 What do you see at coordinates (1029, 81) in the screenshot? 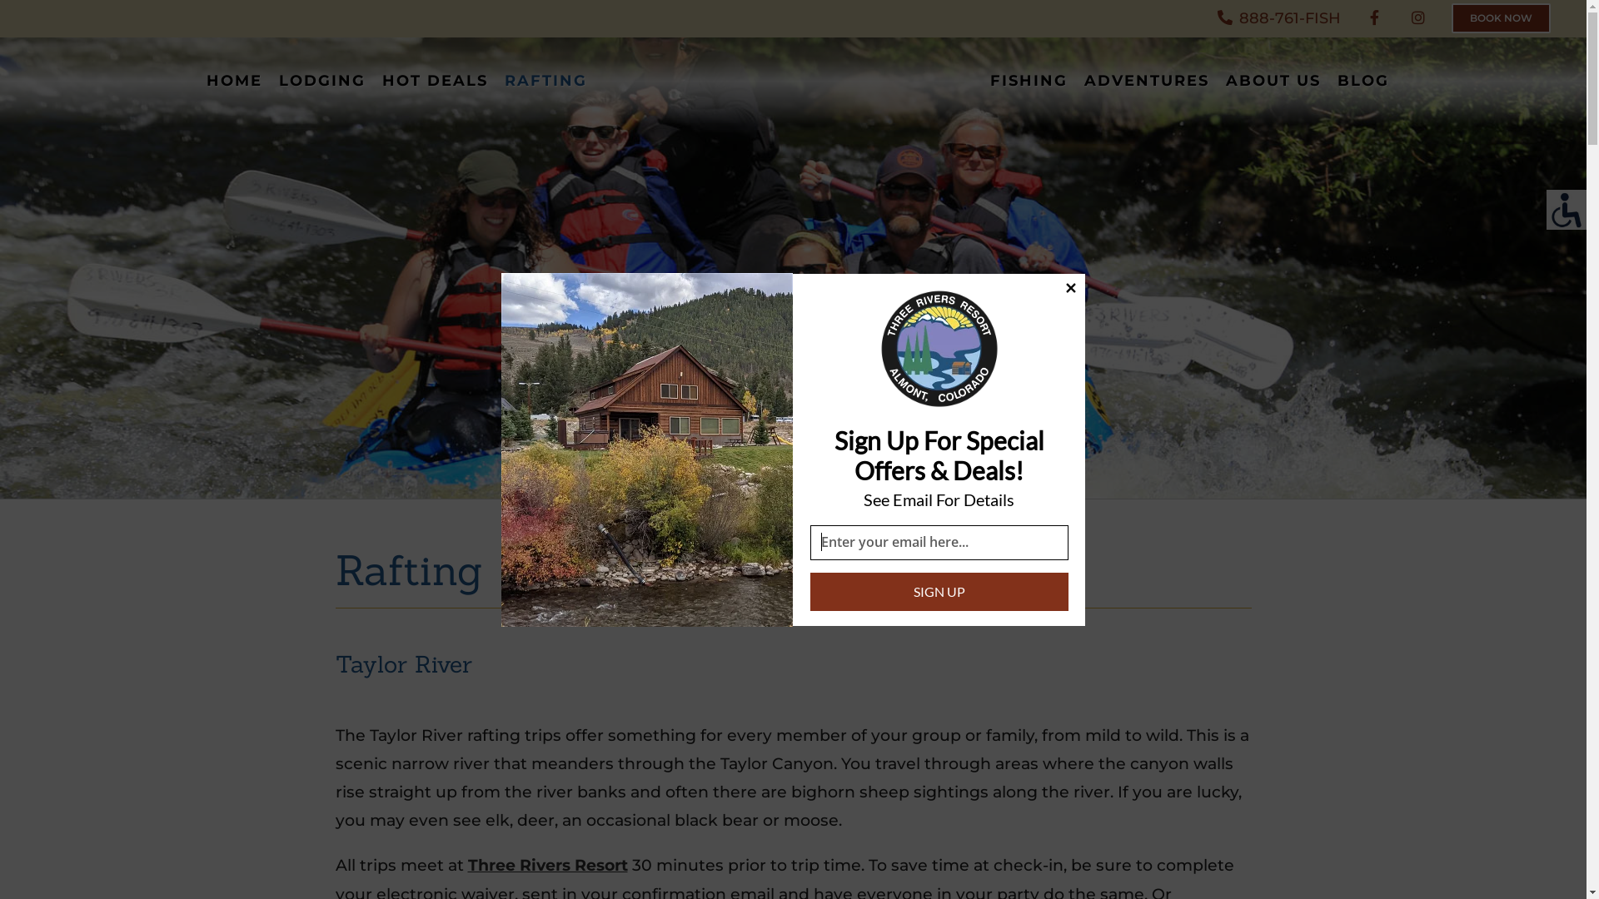
I see `FISHING` at bounding box center [1029, 81].